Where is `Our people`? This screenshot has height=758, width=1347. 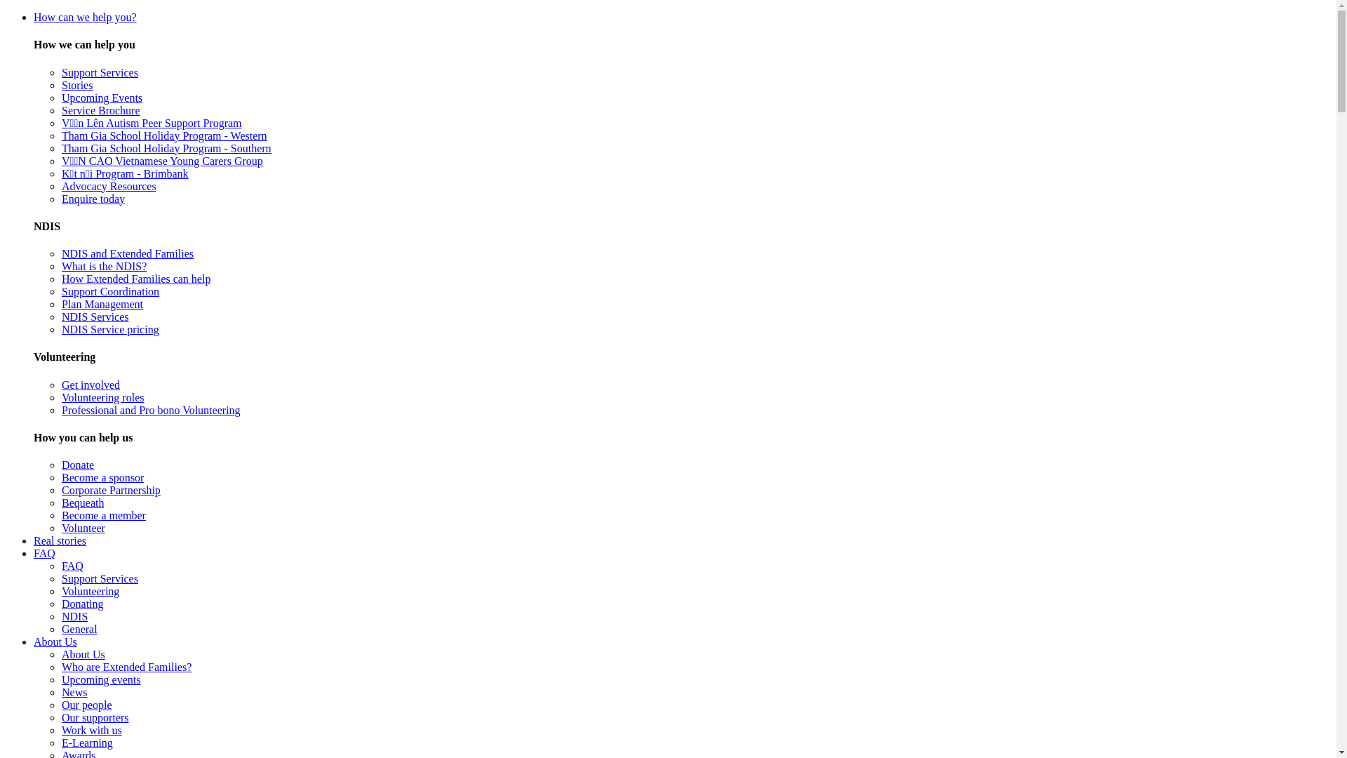
Our people is located at coordinates (87, 705).